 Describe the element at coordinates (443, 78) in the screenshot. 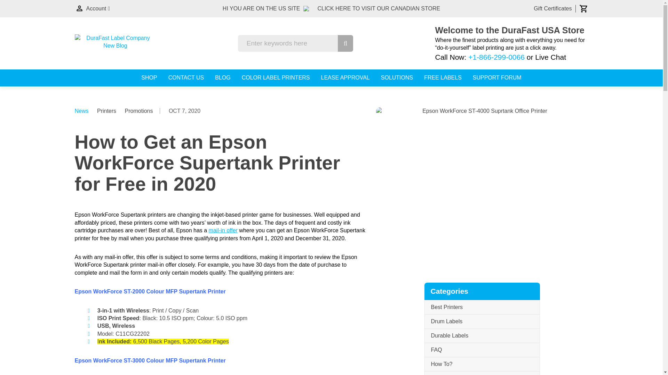

I see `FREE LABELS` at that location.